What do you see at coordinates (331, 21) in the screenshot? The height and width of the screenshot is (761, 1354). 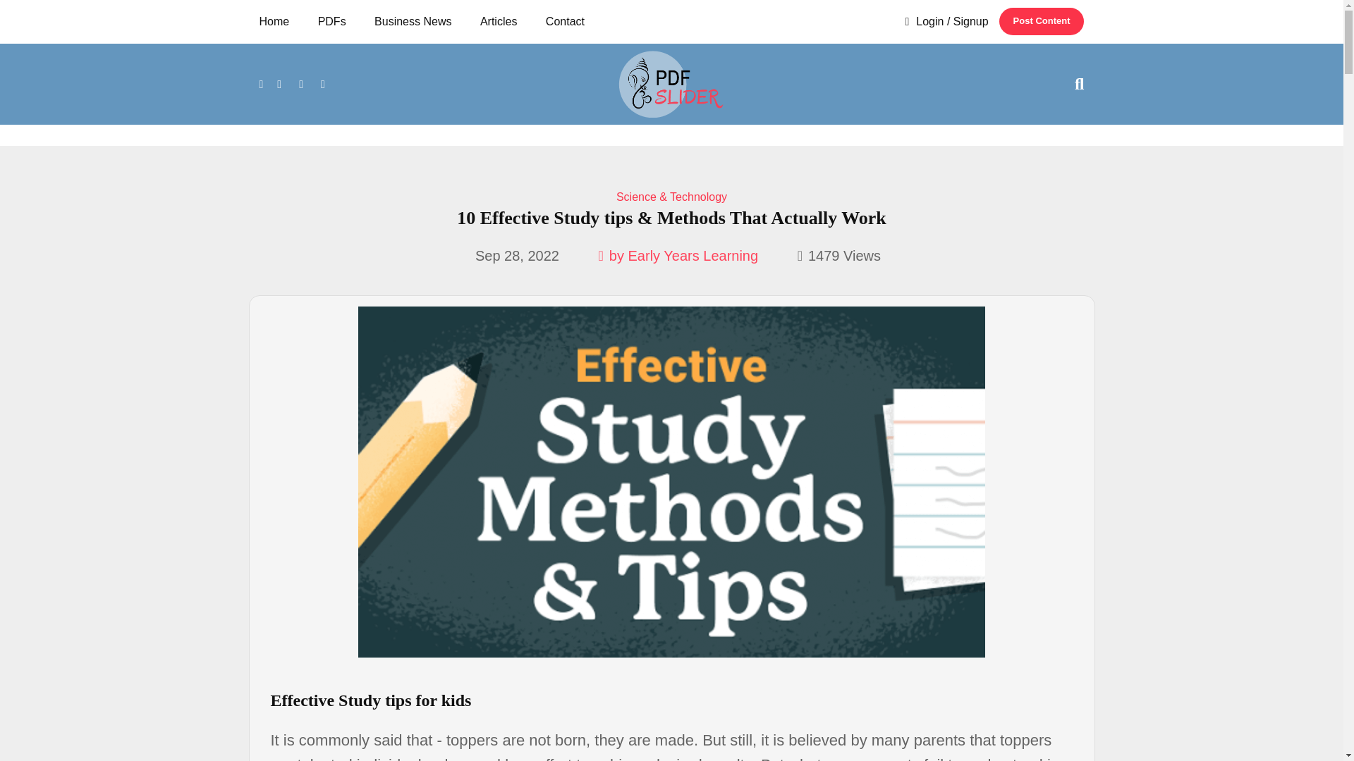 I see `PDFs` at bounding box center [331, 21].